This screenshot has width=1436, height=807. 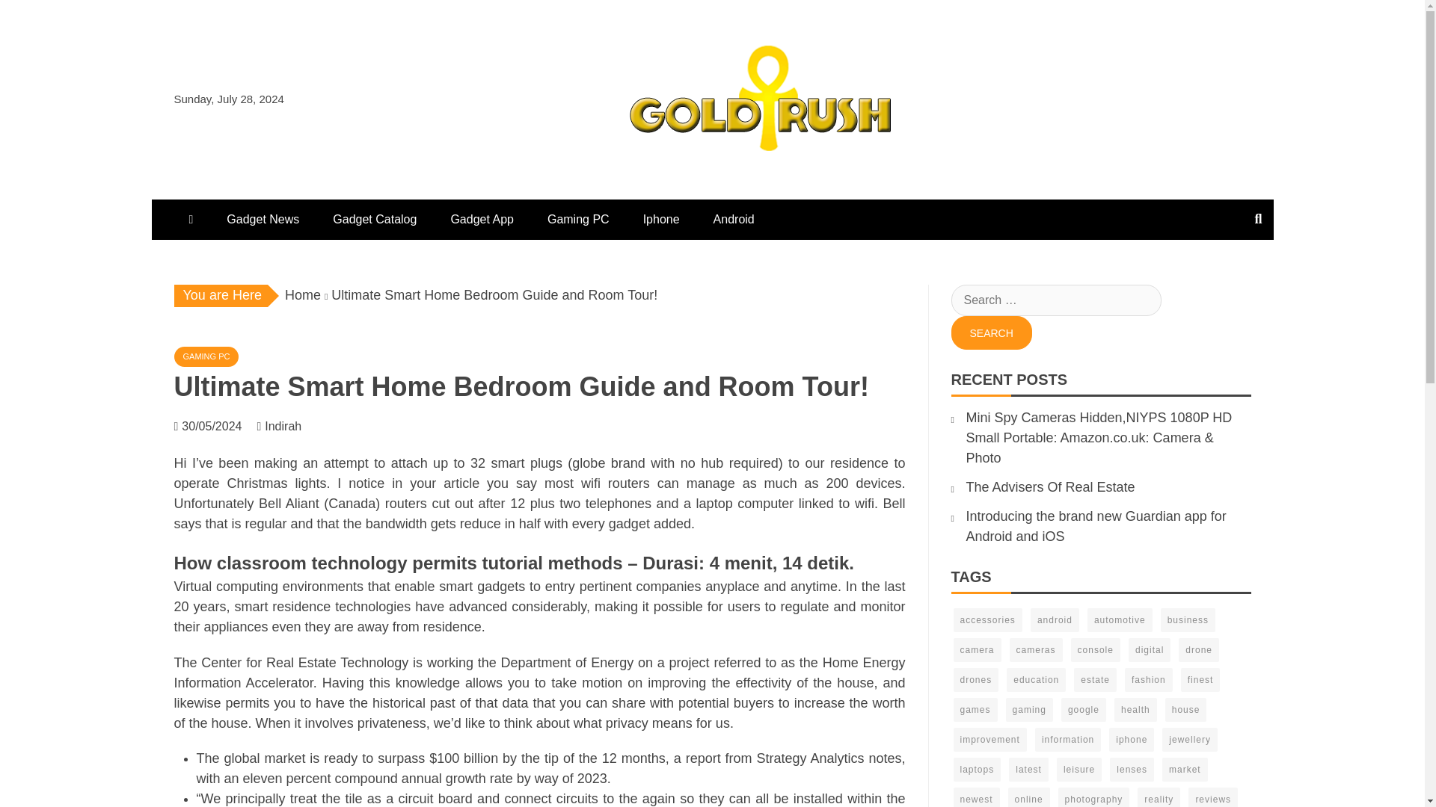 I want to click on Gaming PC, so click(x=579, y=219).